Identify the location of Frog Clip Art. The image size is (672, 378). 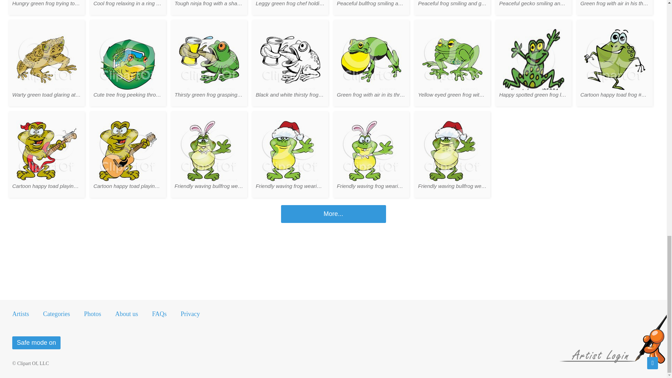
(333, 214).